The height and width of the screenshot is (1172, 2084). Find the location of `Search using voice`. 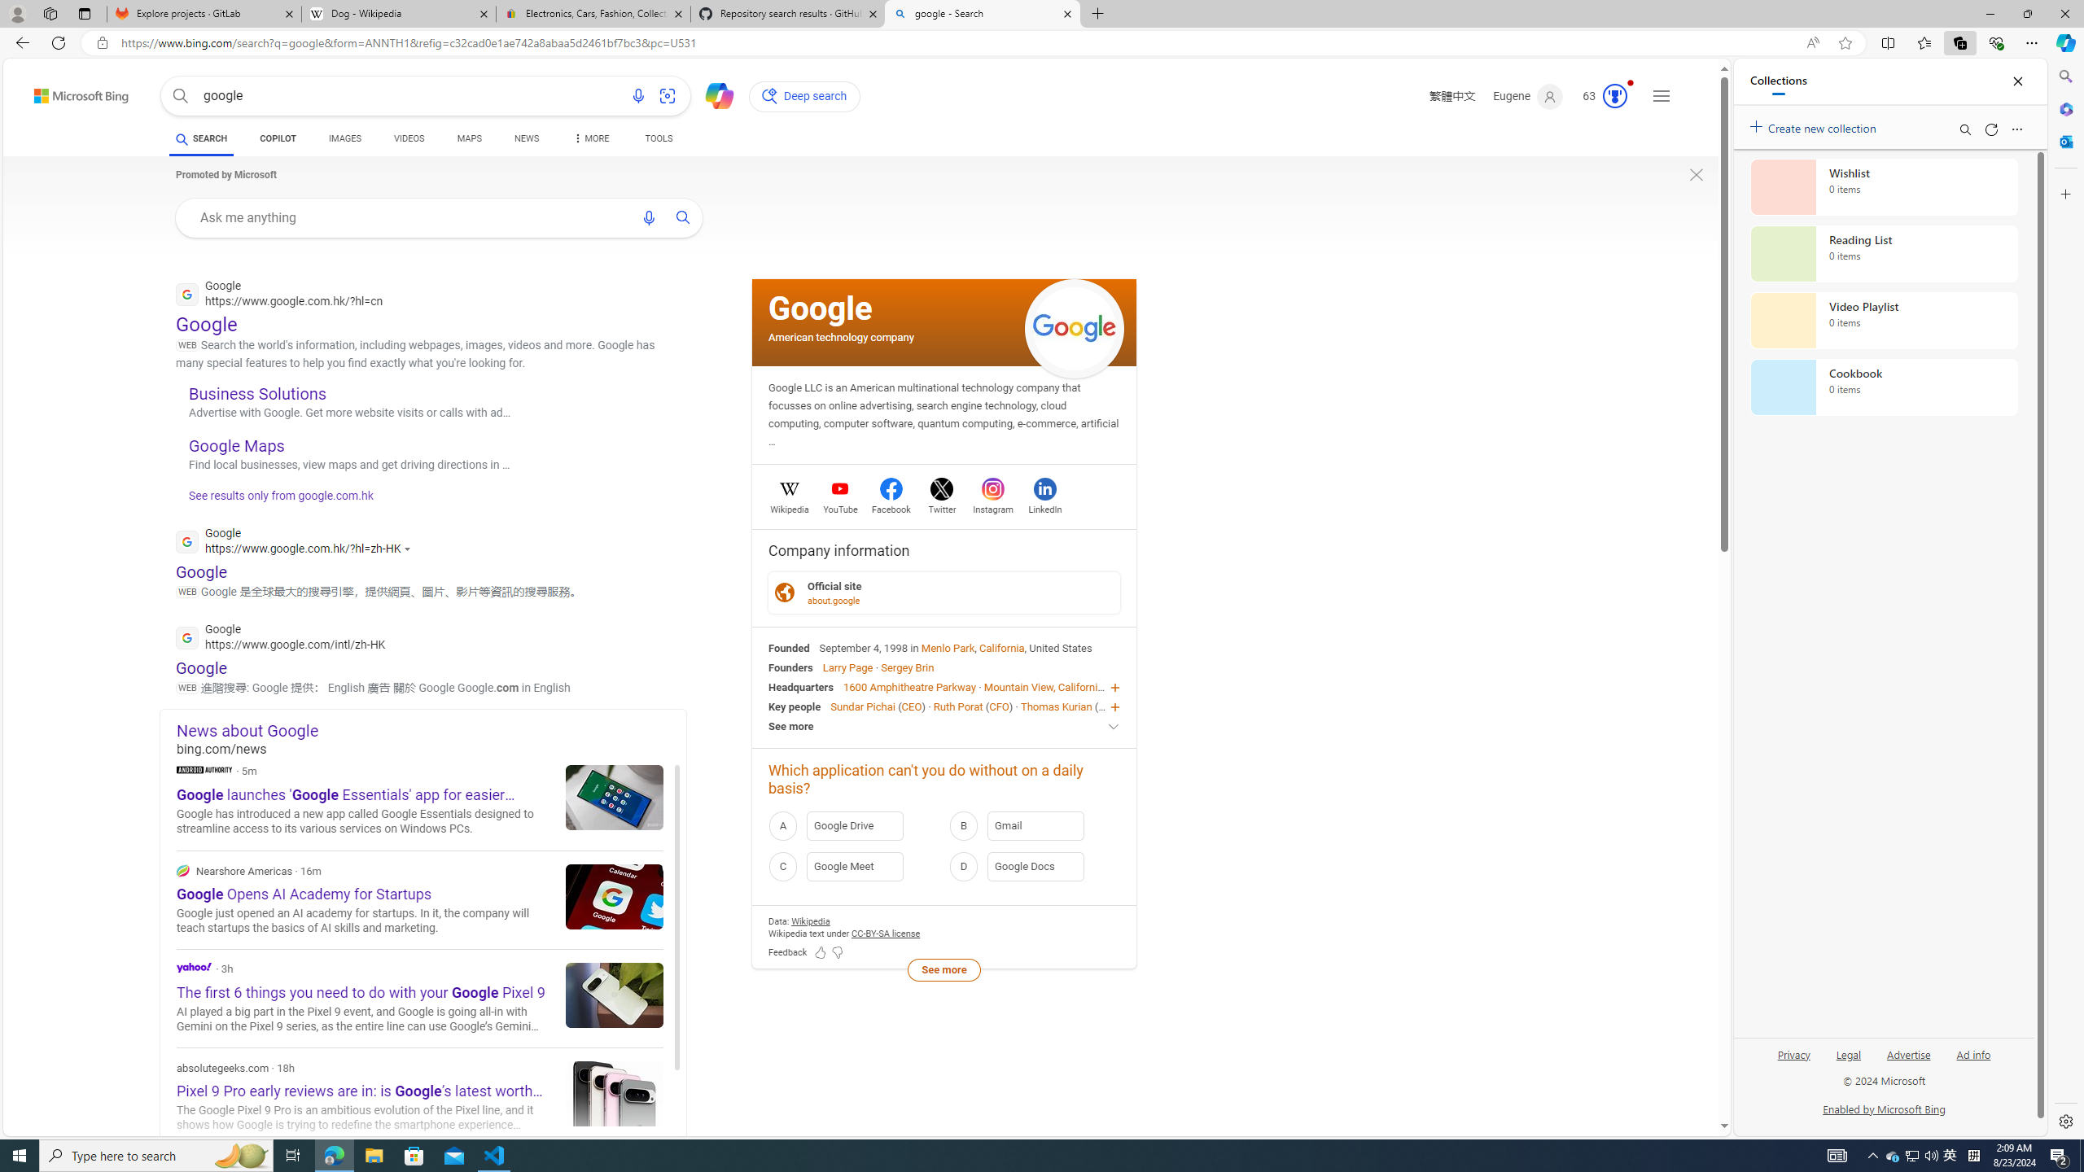

Search using voice is located at coordinates (648, 218).